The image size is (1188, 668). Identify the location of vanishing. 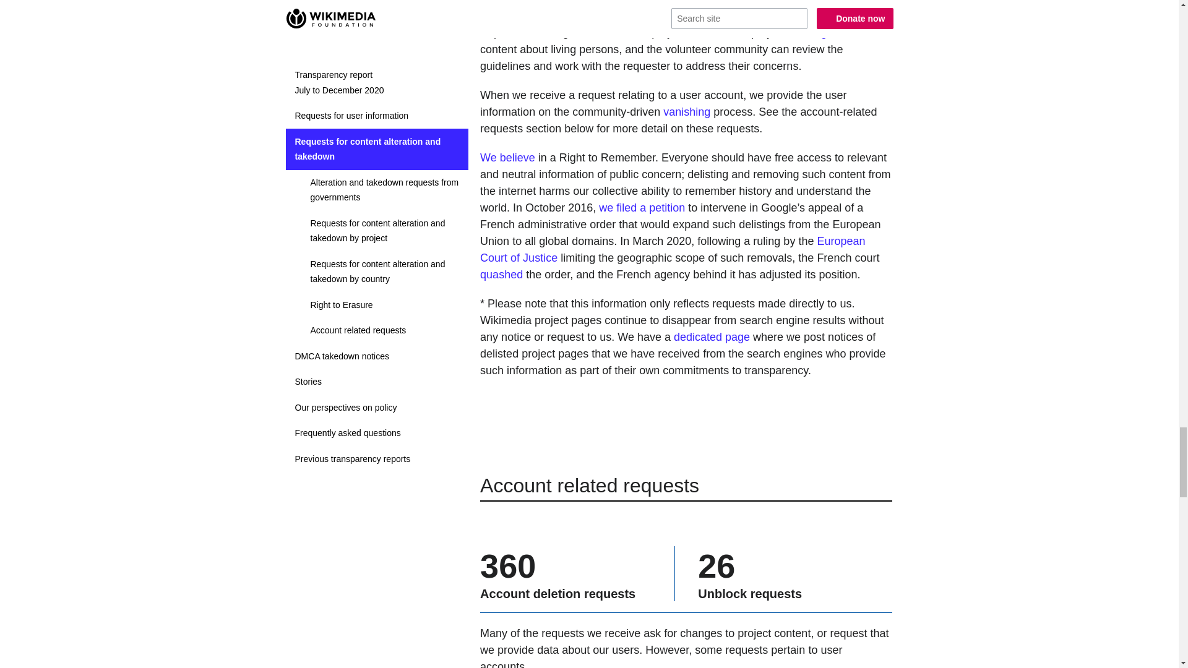
(687, 111).